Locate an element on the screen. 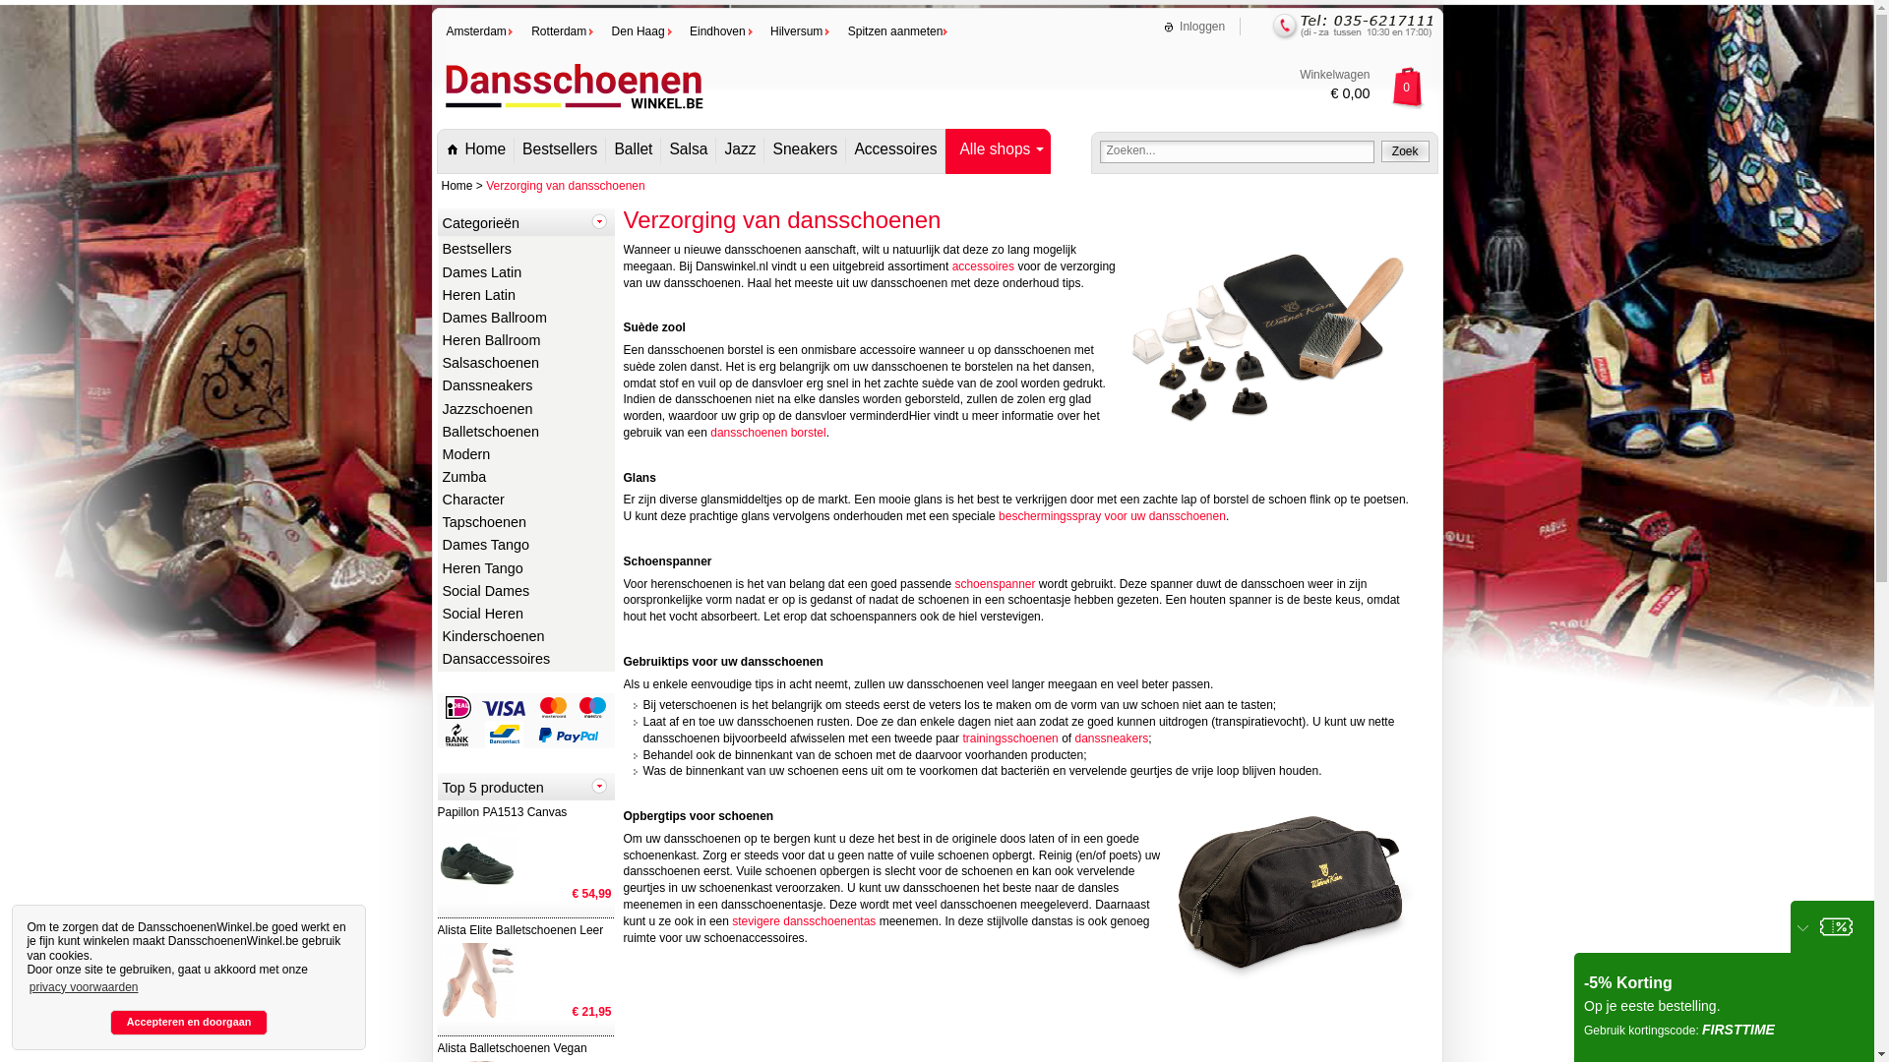 The image size is (1889, 1062). Bestsellers is located at coordinates (525, 250).